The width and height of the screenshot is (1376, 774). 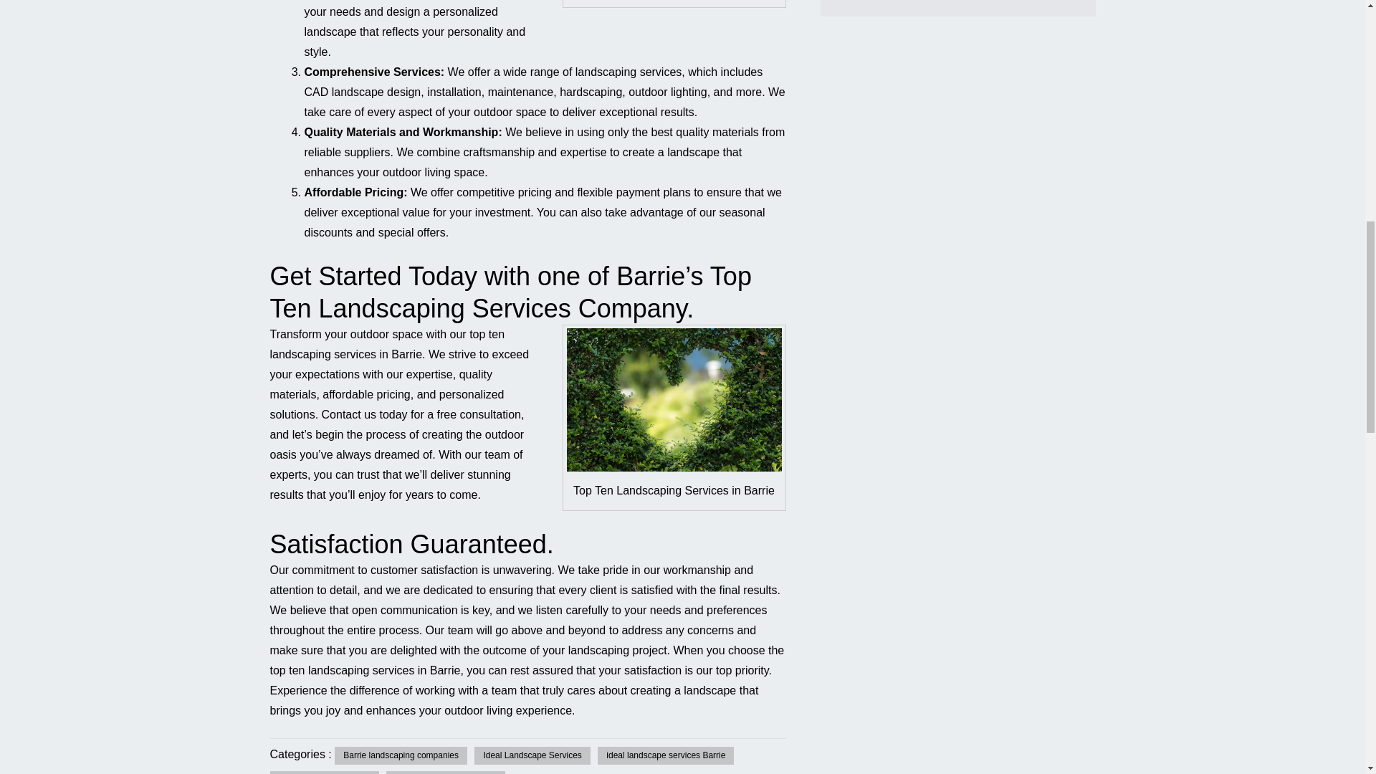 I want to click on Outdoor Lighting, so click(x=668, y=92).